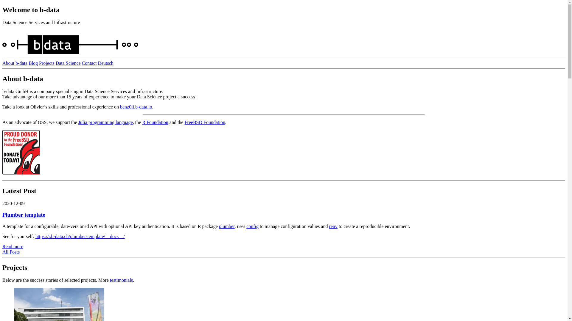 The height and width of the screenshot is (321, 572). I want to click on All Posts, so click(11, 252).